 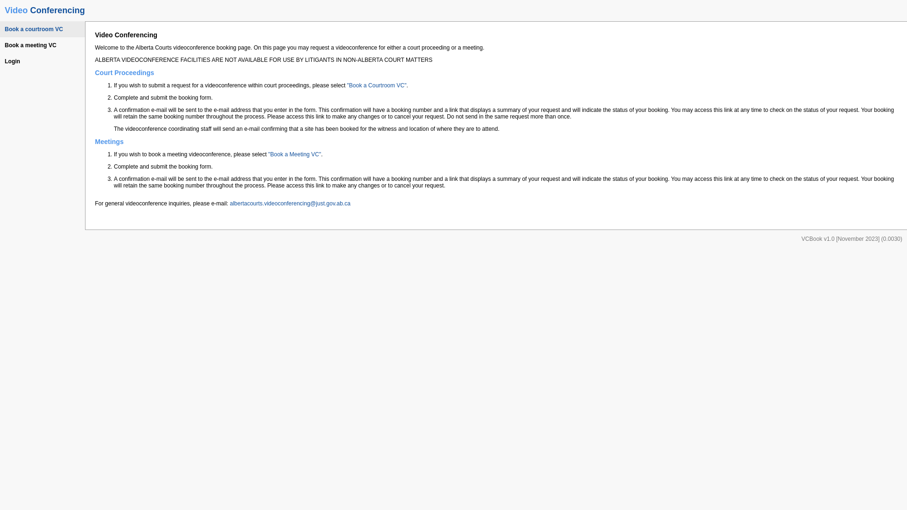 I want to click on Book a courtroom VC, so click(x=43, y=29).